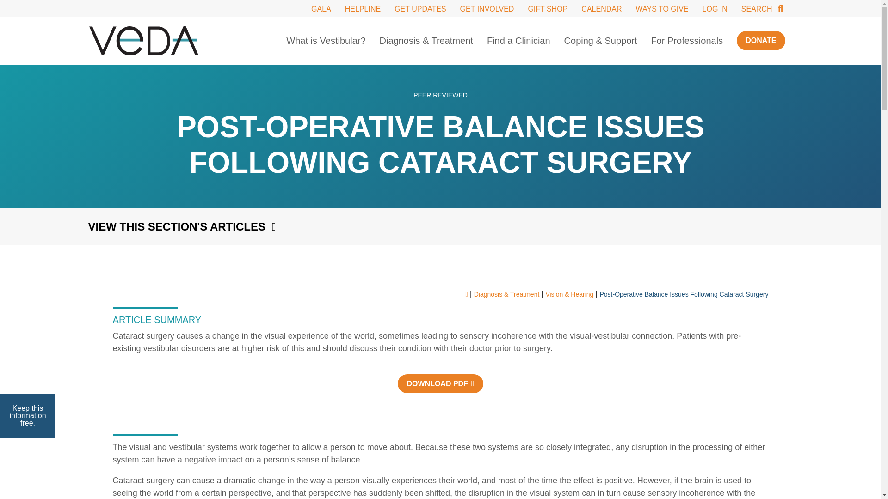 This screenshot has height=499, width=888. What do you see at coordinates (28, 416) in the screenshot?
I see `Keep this information free.` at bounding box center [28, 416].